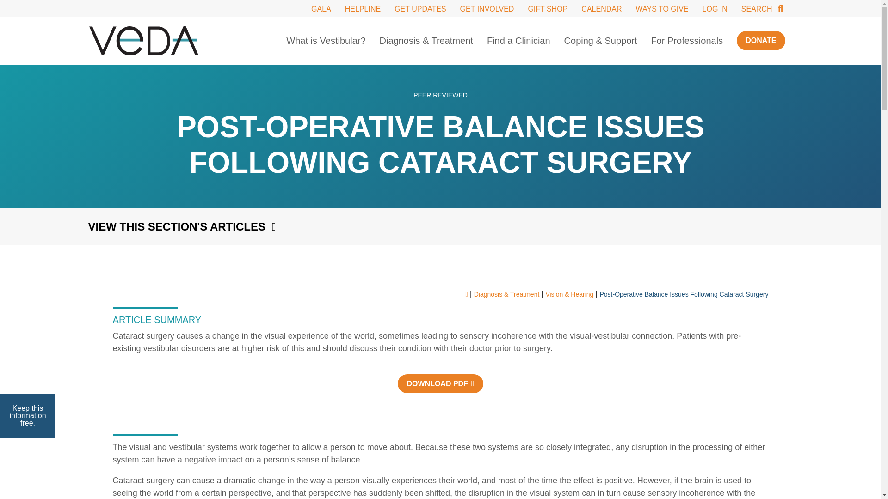 This screenshot has height=499, width=888. What do you see at coordinates (28, 416) in the screenshot?
I see `Keep this information free.` at bounding box center [28, 416].